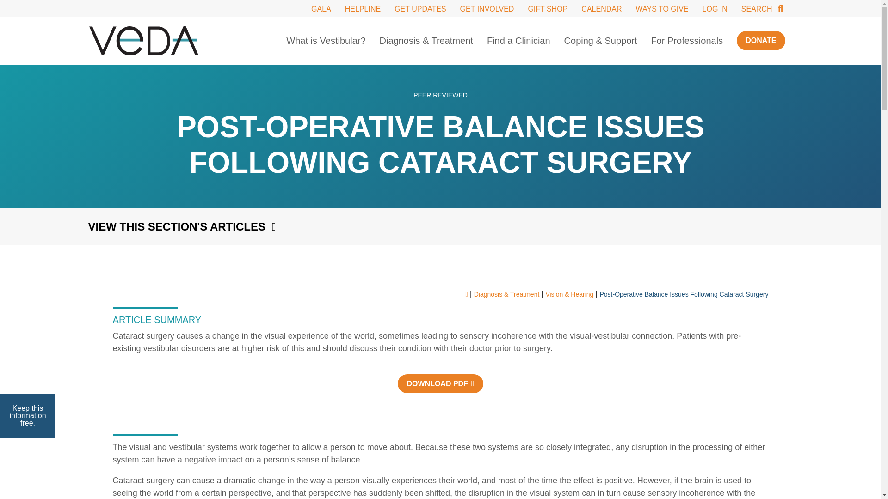 This screenshot has height=499, width=888. What do you see at coordinates (28, 416) in the screenshot?
I see `Keep this information free.` at bounding box center [28, 416].